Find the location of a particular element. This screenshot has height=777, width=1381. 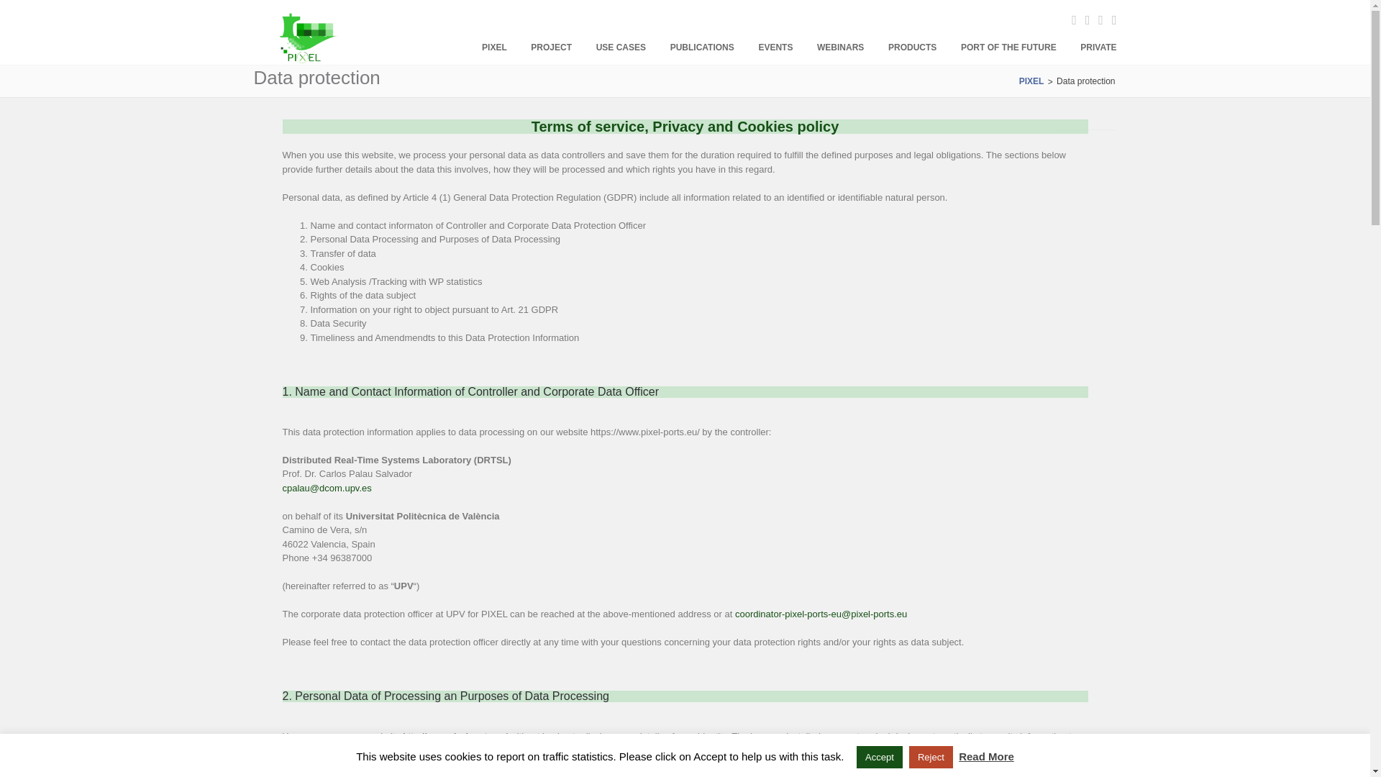

PRIVATE is located at coordinates (1092, 47).